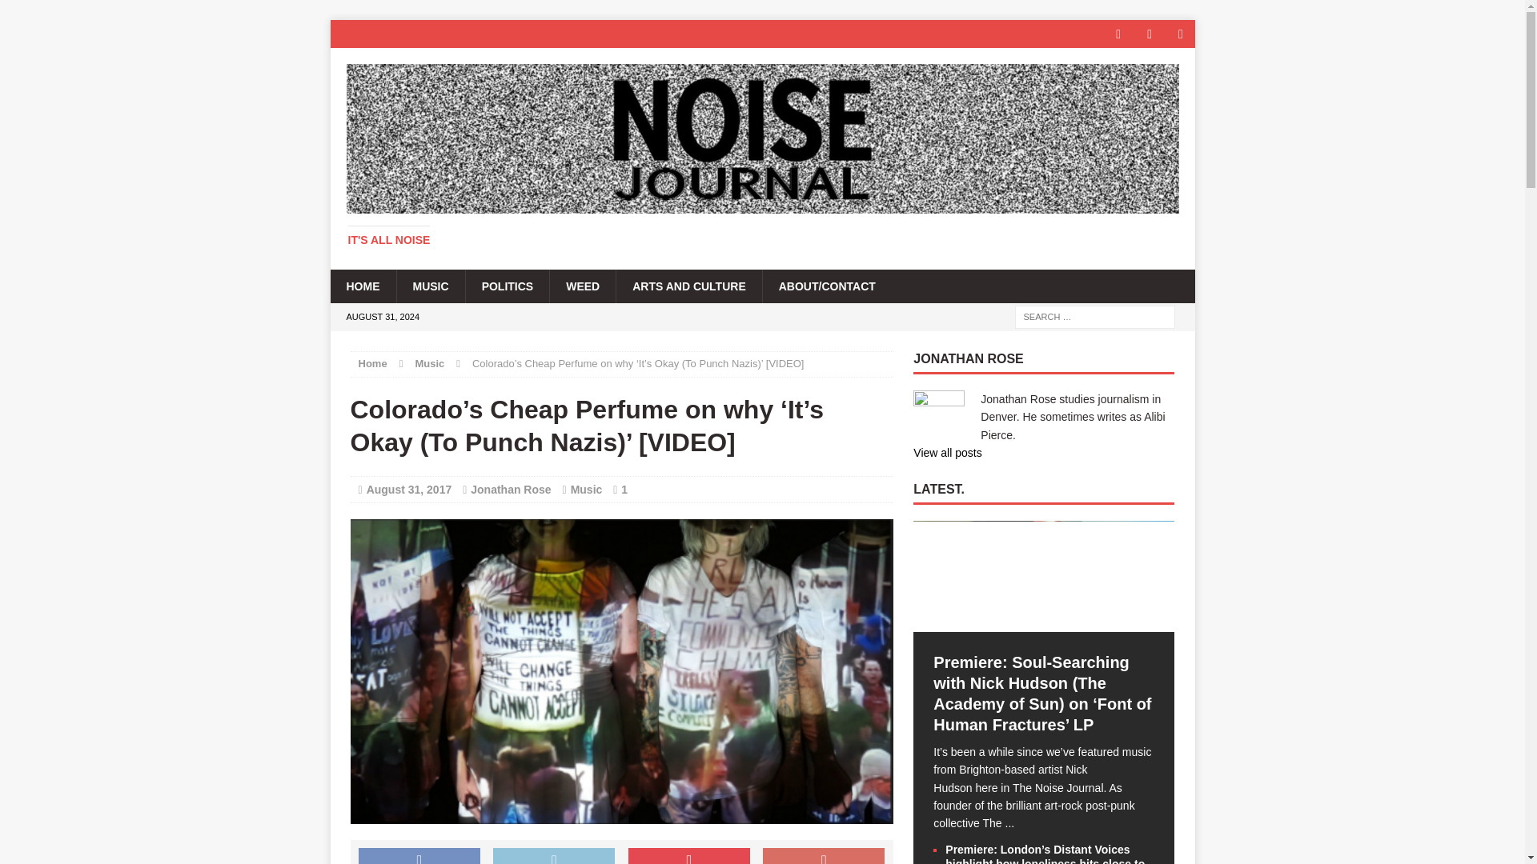  I want to click on Music, so click(429, 286).